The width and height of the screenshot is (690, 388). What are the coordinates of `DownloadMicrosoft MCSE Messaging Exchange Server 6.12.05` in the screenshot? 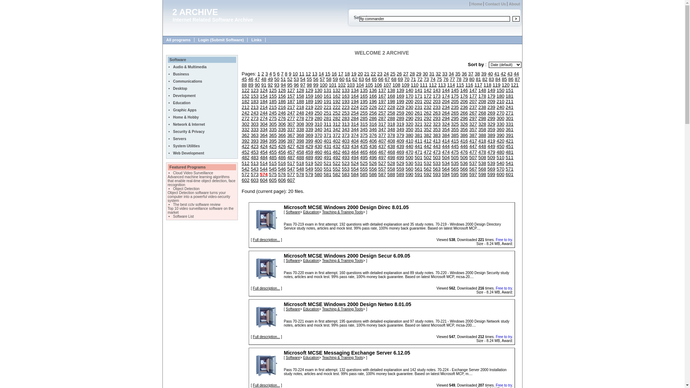 It's located at (266, 365).